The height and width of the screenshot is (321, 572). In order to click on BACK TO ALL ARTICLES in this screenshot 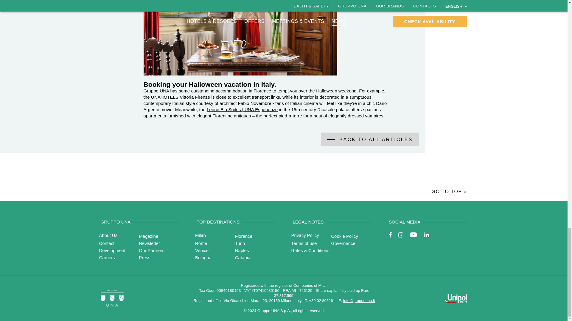, I will do `click(370, 139)`.